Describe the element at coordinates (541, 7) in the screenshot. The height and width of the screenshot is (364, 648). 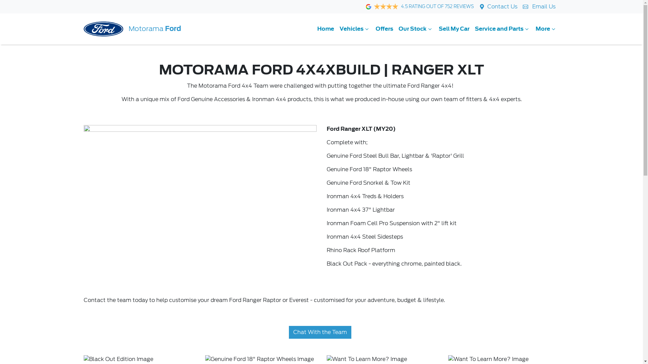
I see `Email Us` at that location.